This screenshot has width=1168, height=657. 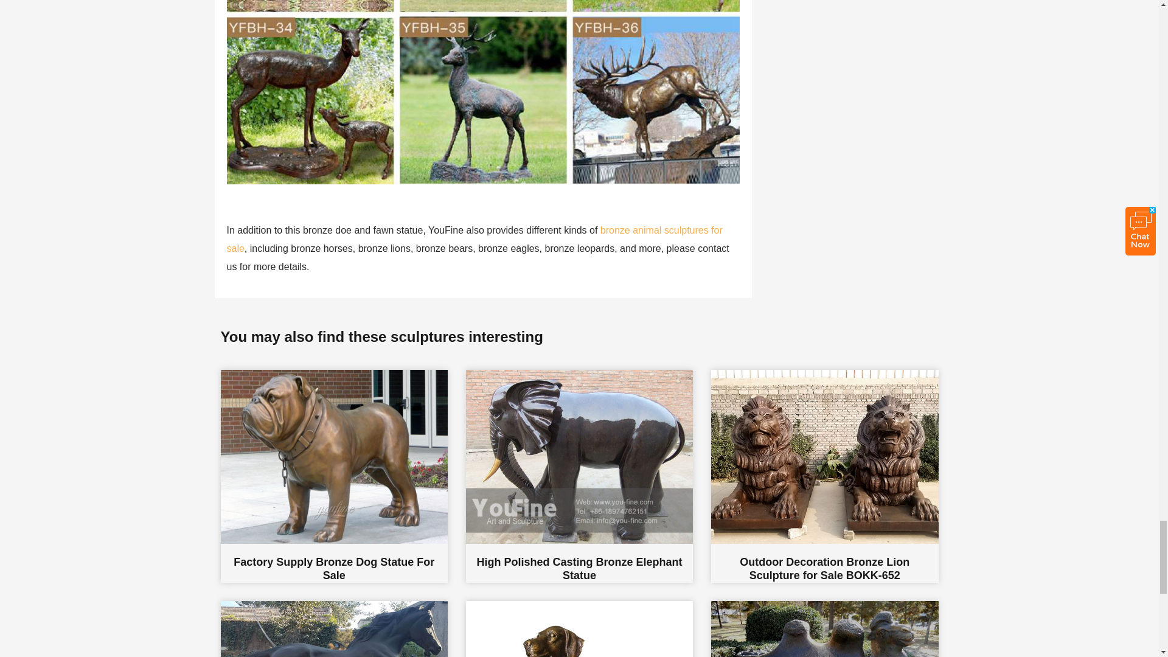 I want to click on High Polished Casting Bronze Elephant Statue, so click(x=579, y=476).